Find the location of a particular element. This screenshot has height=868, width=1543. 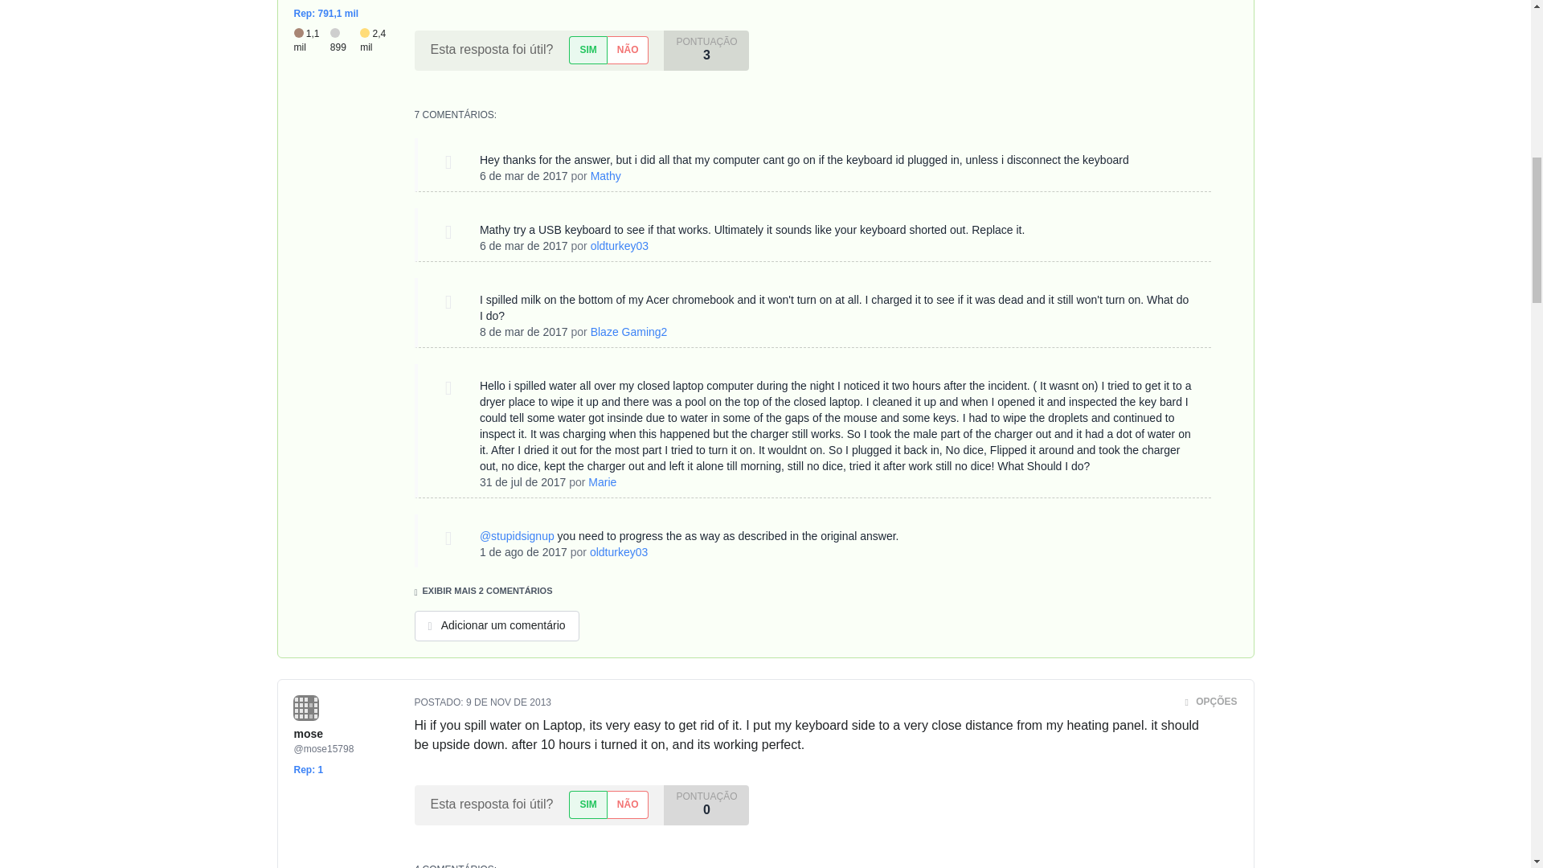

Mon, 31 Jul 2017 21:17:47 -0700 is located at coordinates (522, 482).